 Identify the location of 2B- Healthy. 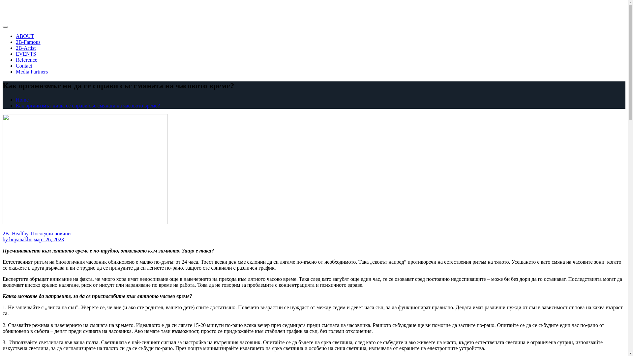
(15, 233).